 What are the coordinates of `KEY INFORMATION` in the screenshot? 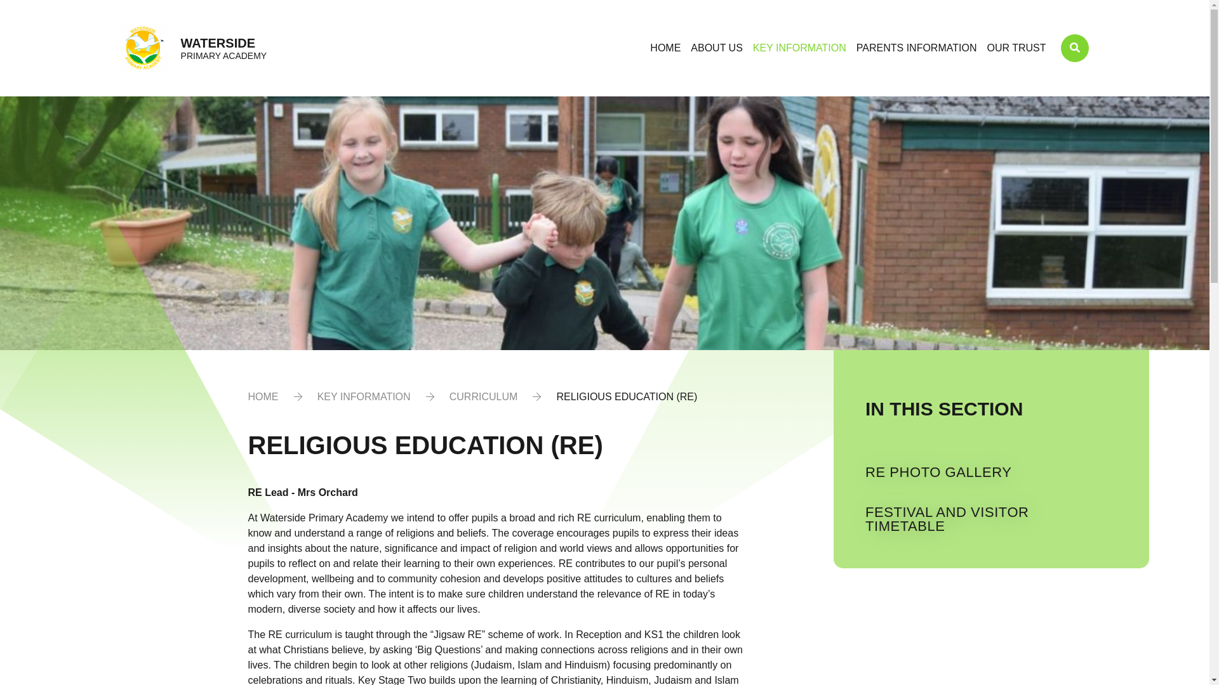 It's located at (799, 48).